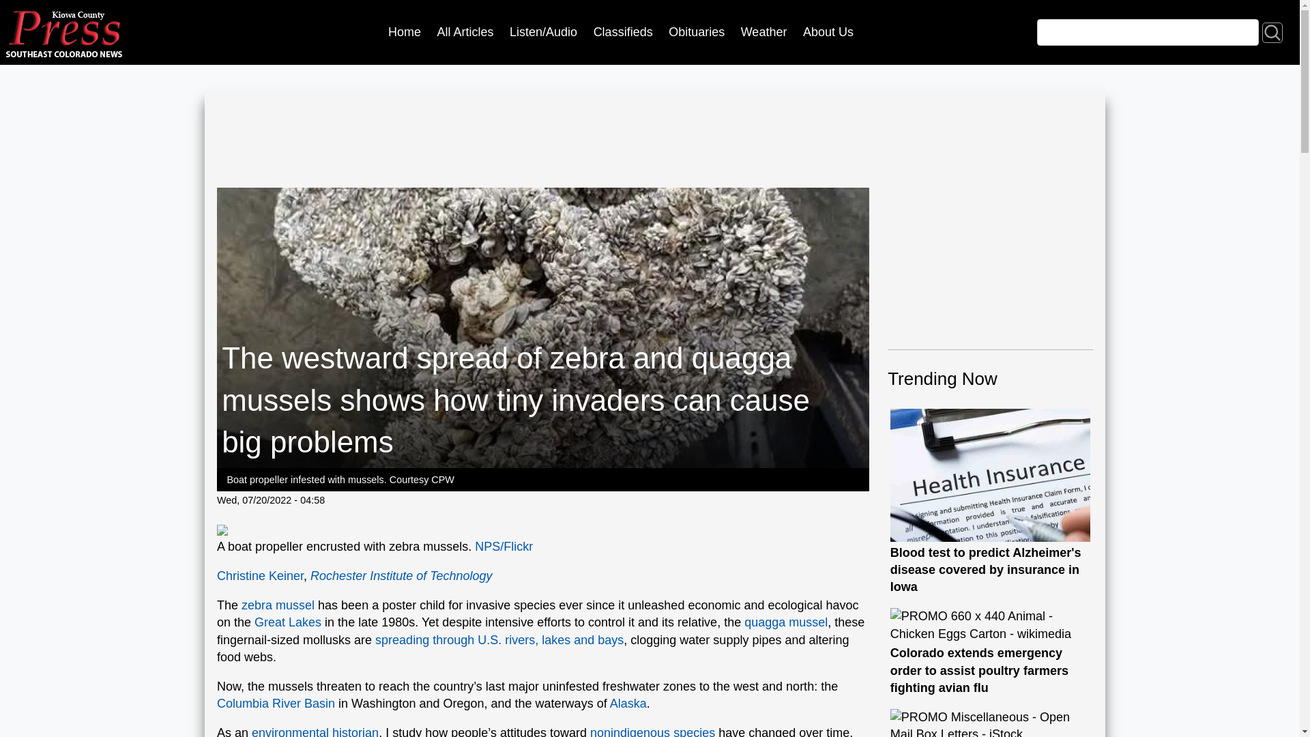  What do you see at coordinates (401, 576) in the screenshot?
I see `Rochester Institute of Technology` at bounding box center [401, 576].